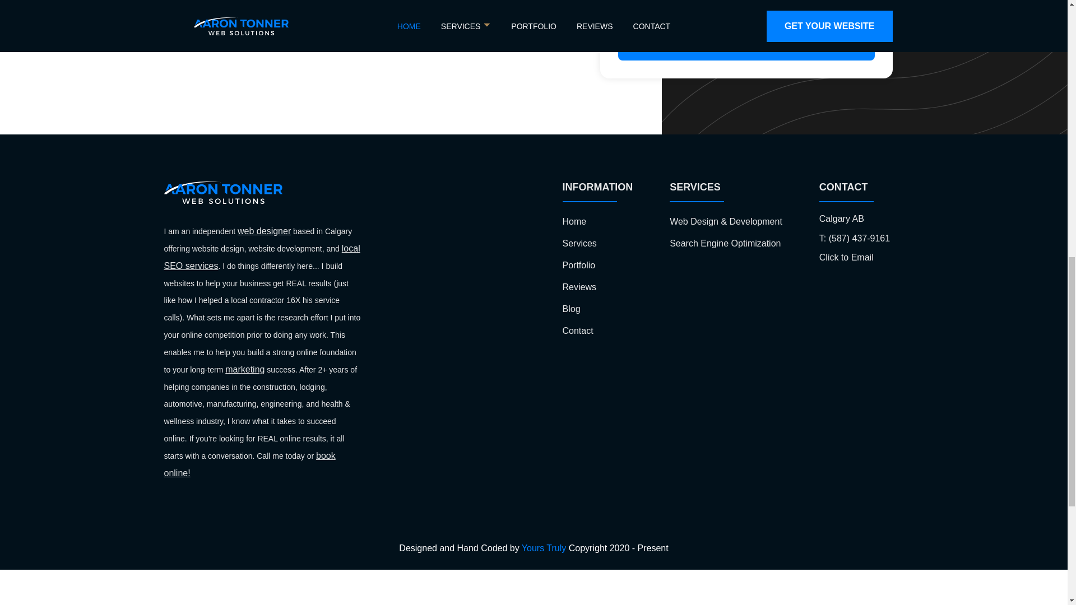  Describe the element at coordinates (579, 287) in the screenshot. I see `Reviews` at that location.